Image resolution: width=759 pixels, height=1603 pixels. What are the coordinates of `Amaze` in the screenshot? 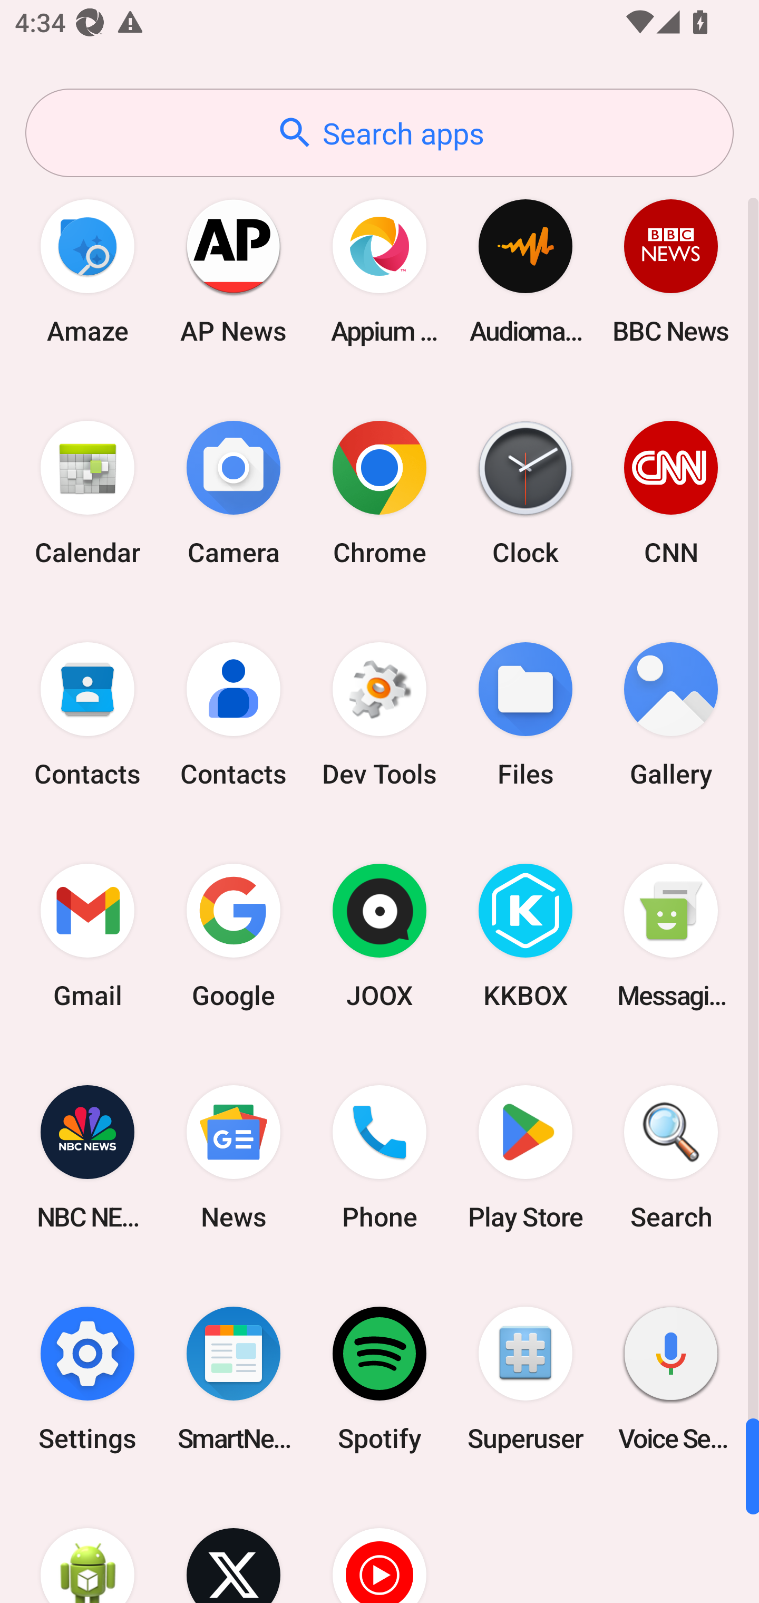 It's located at (87, 271).